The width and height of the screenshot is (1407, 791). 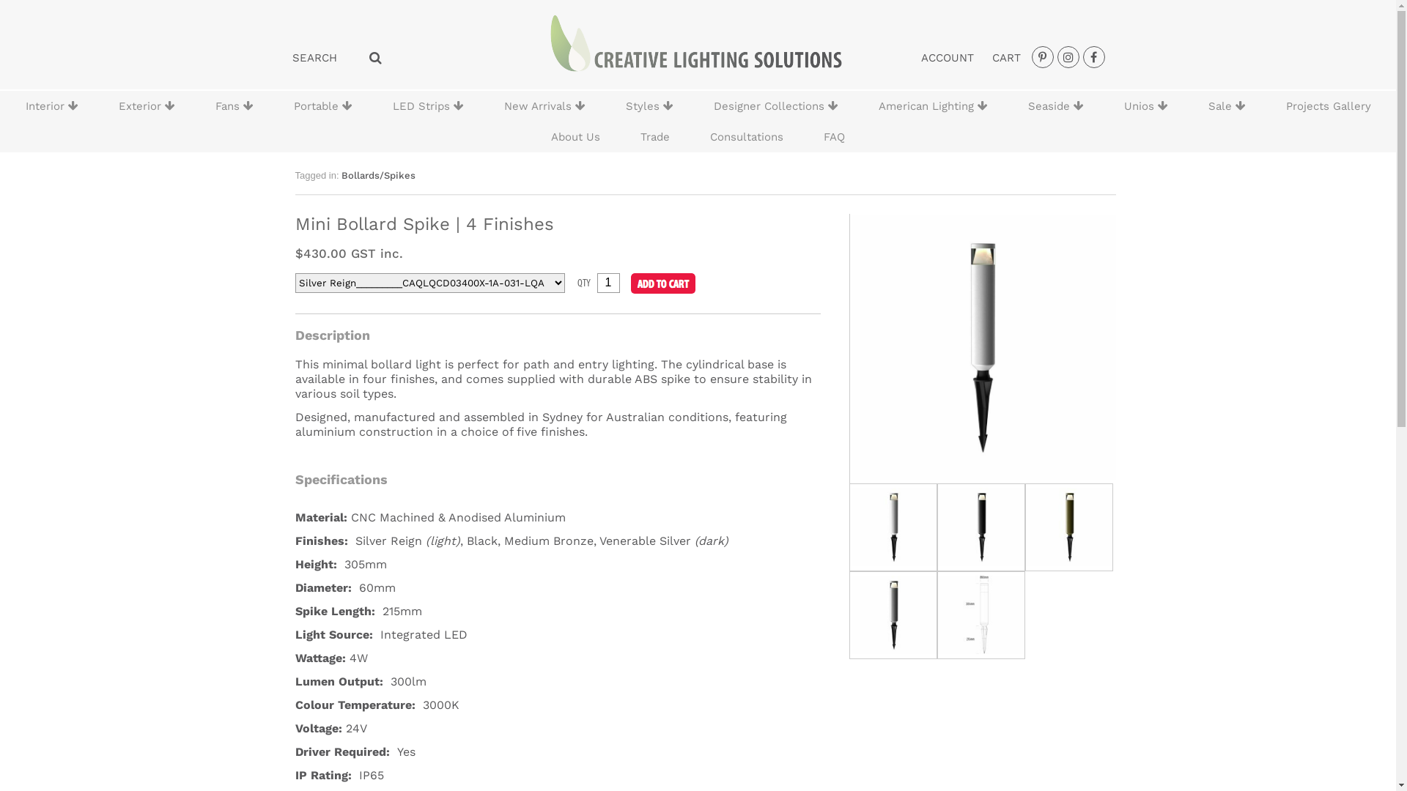 I want to click on ACCOUNT, so click(x=947, y=58).